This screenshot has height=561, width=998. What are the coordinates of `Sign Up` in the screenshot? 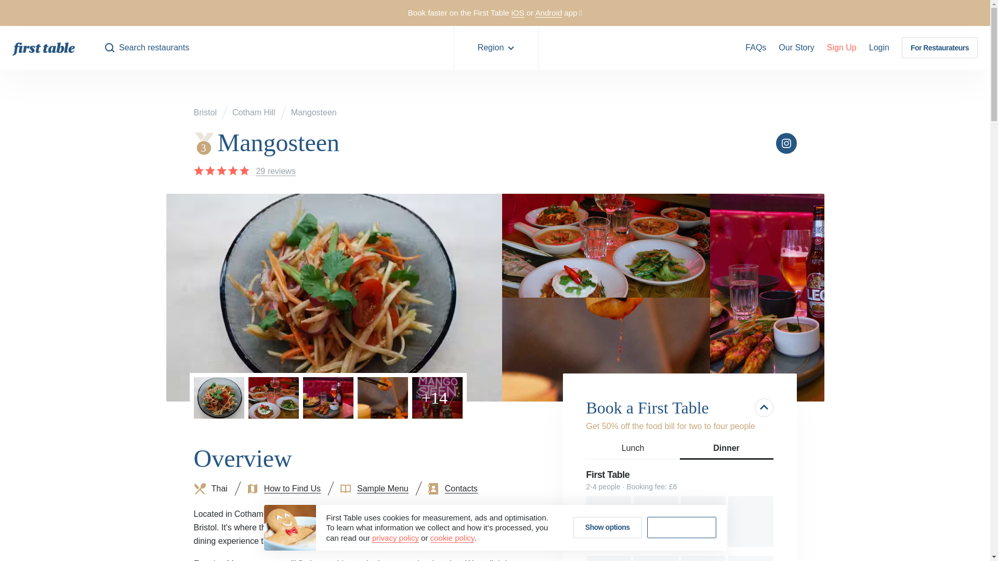 It's located at (656, 558).